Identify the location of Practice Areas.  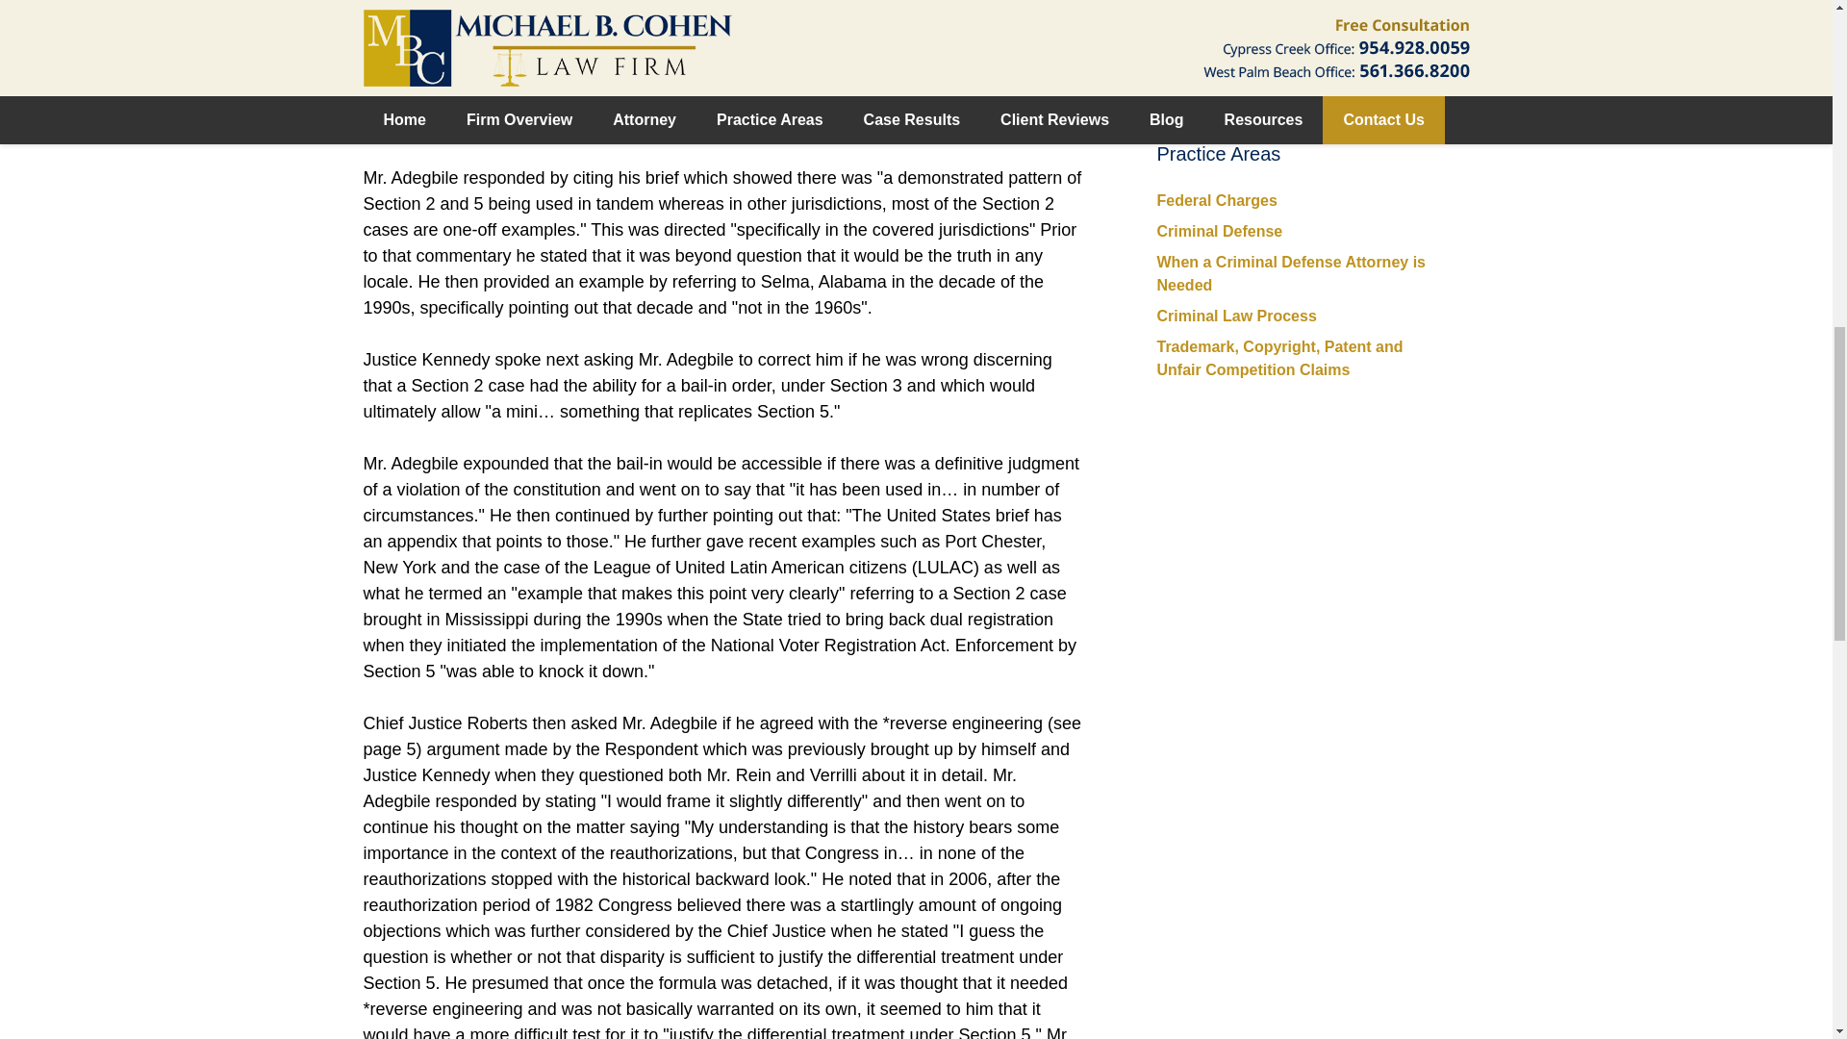
(1218, 154).